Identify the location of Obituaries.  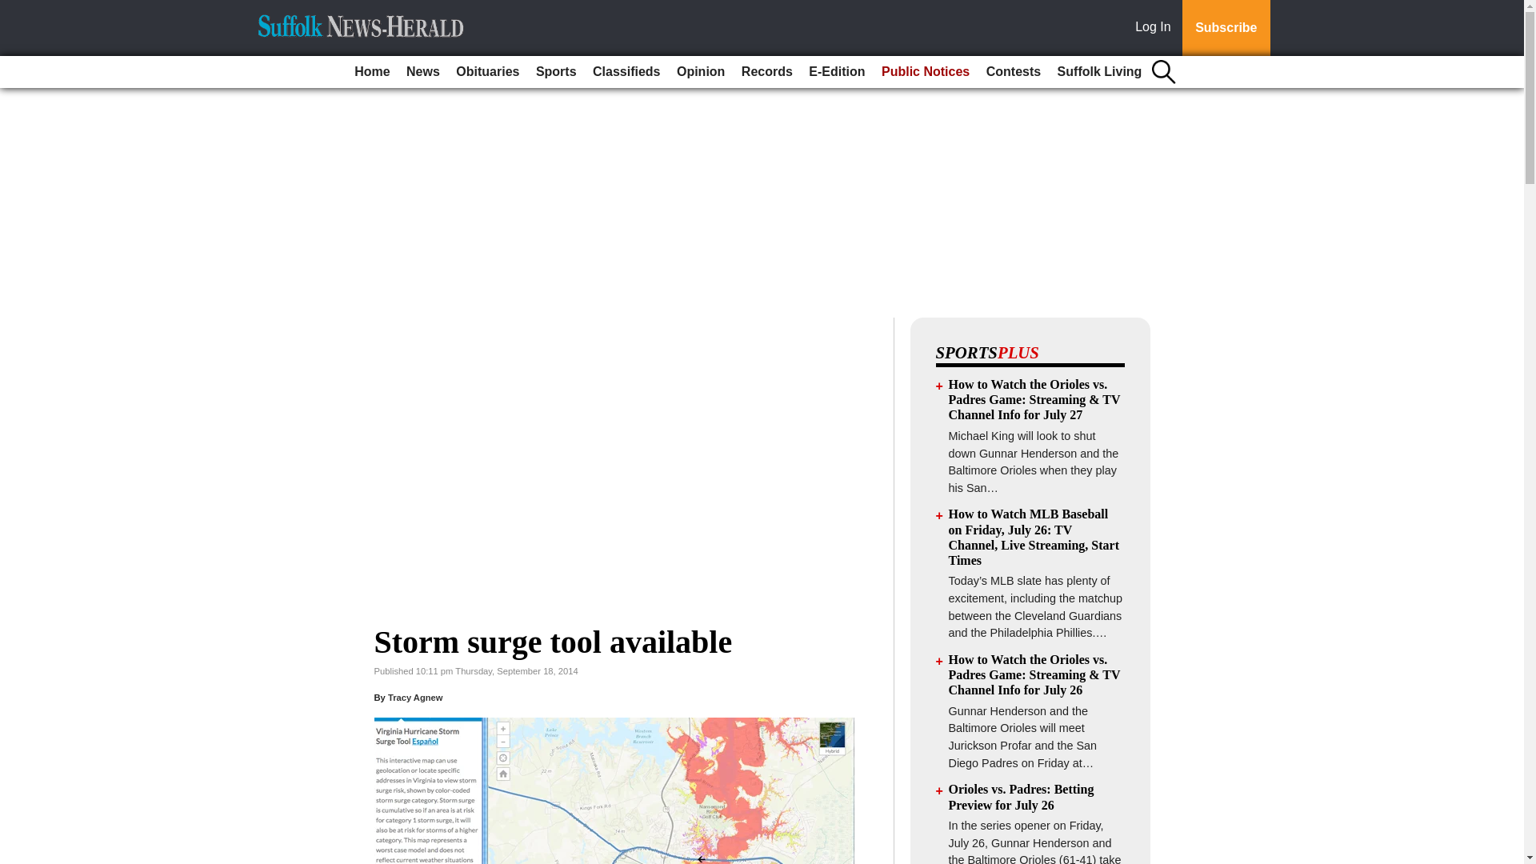
(487, 72).